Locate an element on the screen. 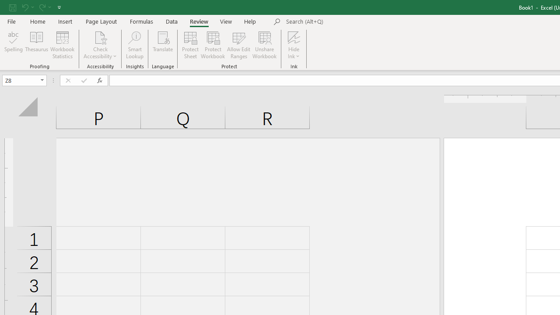 Image resolution: width=560 pixels, height=315 pixels. Workbook Statistics is located at coordinates (62, 45).